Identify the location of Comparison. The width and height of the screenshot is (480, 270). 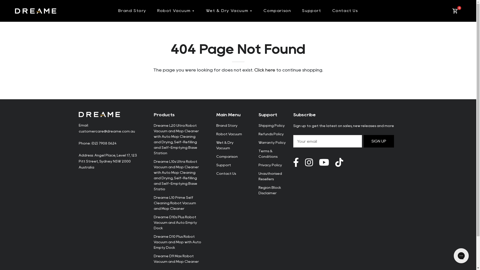
(277, 11).